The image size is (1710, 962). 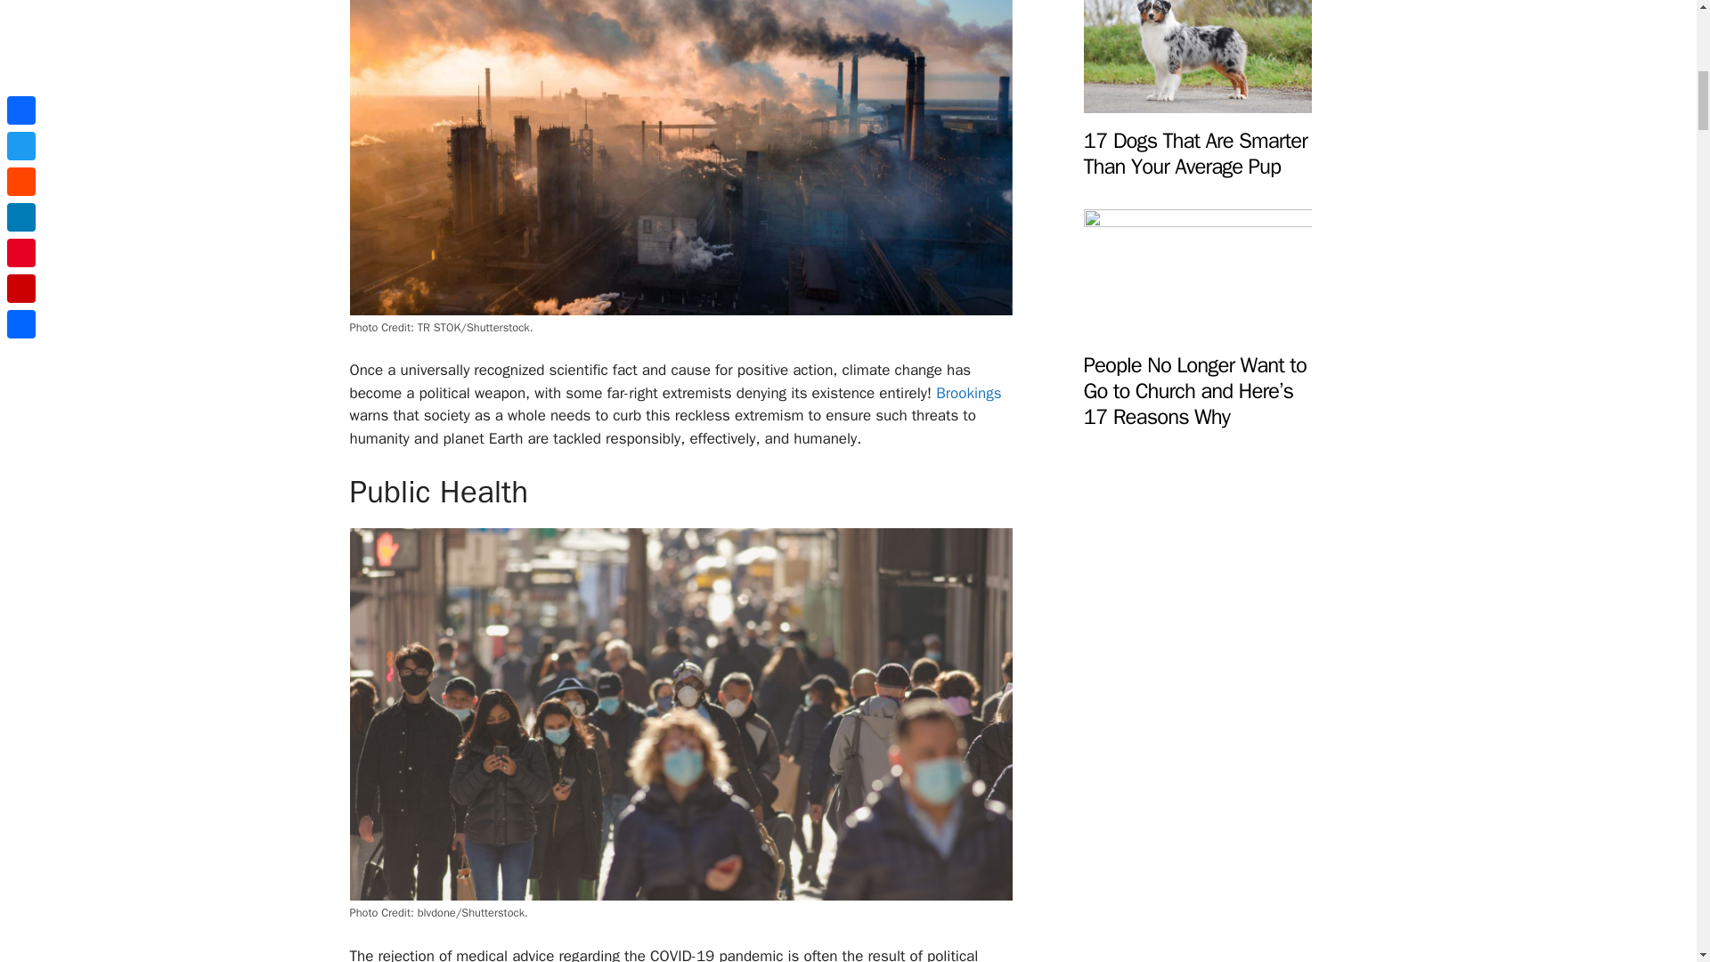 I want to click on Brookings, so click(x=967, y=393).